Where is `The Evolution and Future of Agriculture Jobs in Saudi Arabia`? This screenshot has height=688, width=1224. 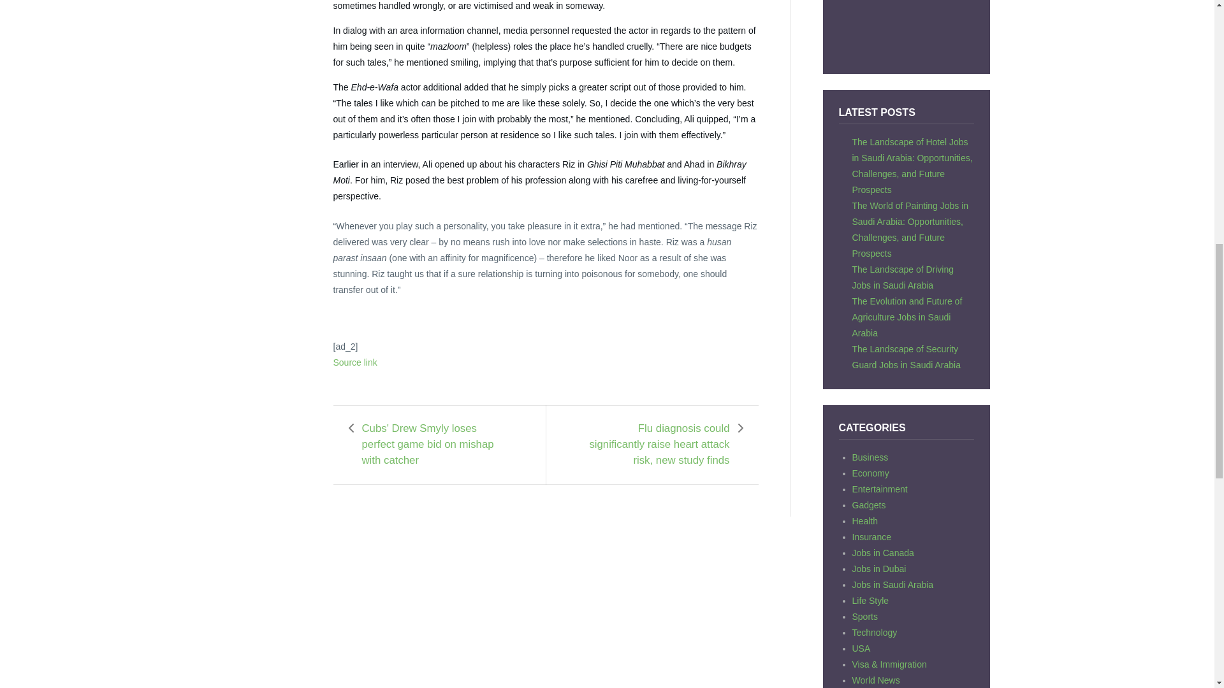 The Evolution and Future of Agriculture Jobs in Saudi Arabia is located at coordinates (907, 317).